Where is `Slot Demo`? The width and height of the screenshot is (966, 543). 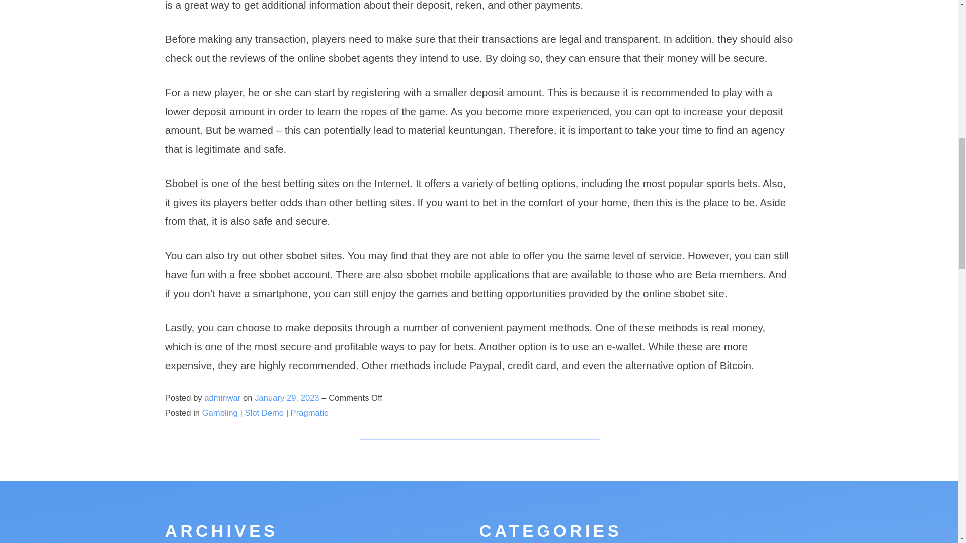 Slot Demo is located at coordinates (265, 413).